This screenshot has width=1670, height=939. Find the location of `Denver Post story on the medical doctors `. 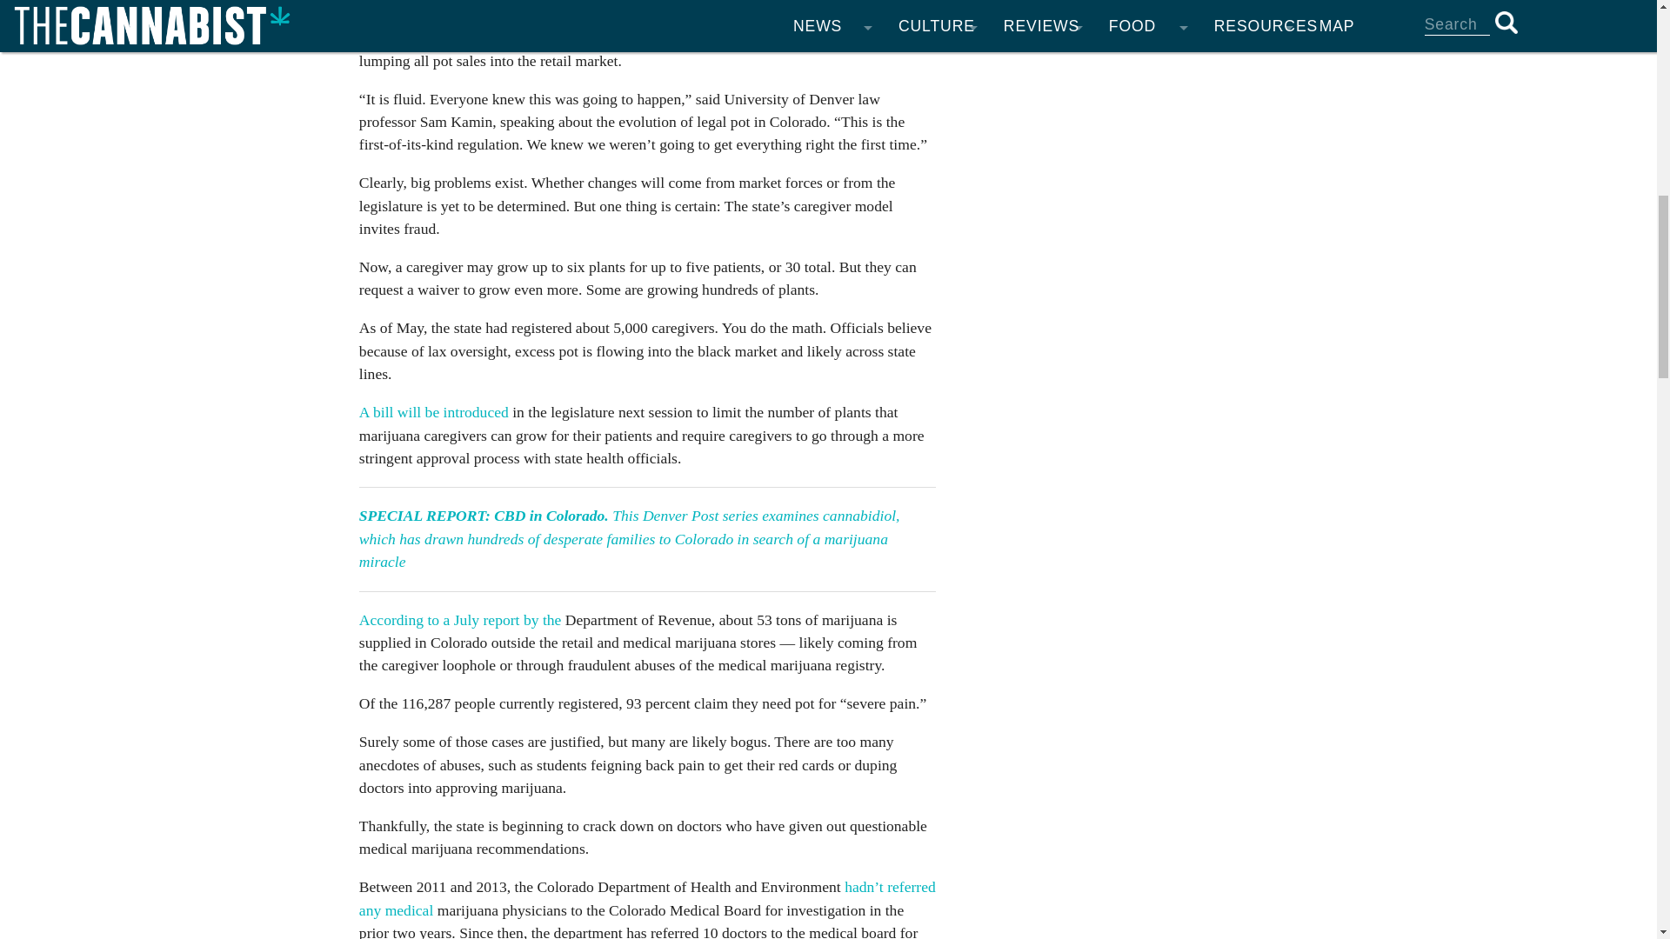

Denver Post story on the medical doctors  is located at coordinates (647, 897).